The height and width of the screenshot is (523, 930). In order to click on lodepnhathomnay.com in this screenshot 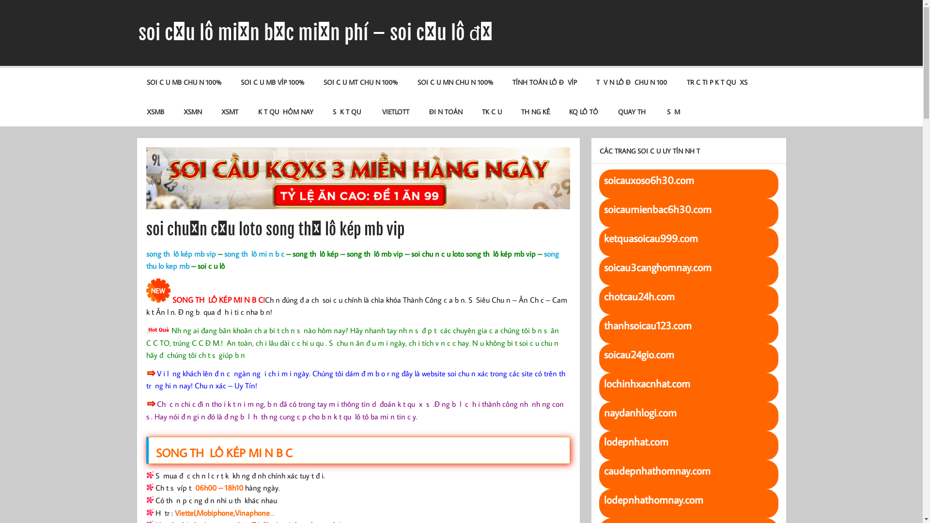, I will do `click(653, 501)`.